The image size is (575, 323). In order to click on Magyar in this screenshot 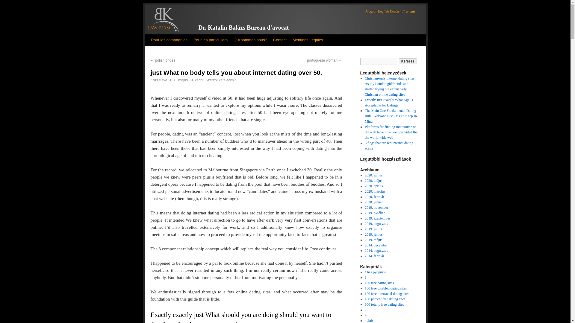, I will do `click(371, 11)`.